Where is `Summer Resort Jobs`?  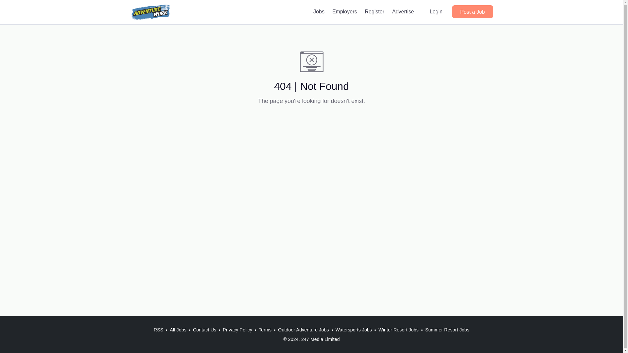 Summer Resort Jobs is located at coordinates (447, 330).